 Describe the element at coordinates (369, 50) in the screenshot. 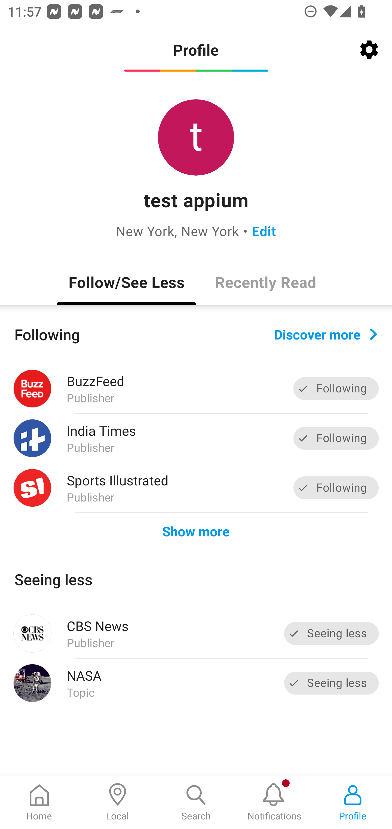

I see `Settings` at that location.